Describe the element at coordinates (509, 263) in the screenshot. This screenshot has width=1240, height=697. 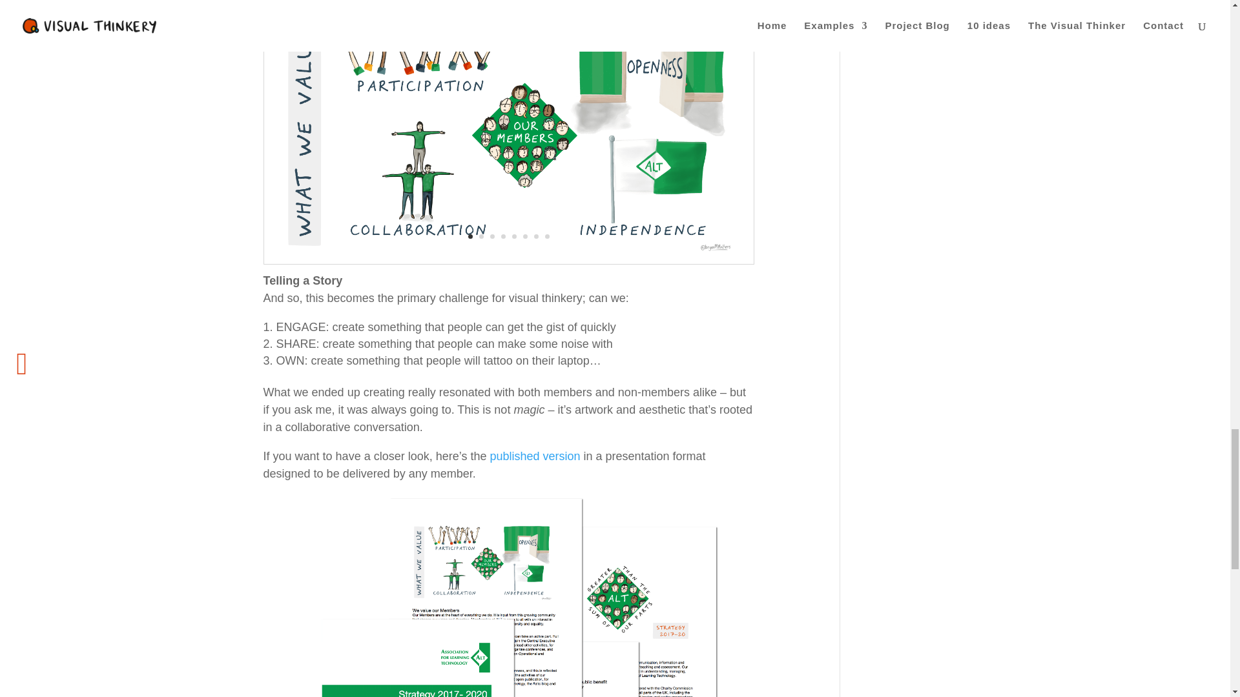
I see `ALT Strategy: What we value` at that location.